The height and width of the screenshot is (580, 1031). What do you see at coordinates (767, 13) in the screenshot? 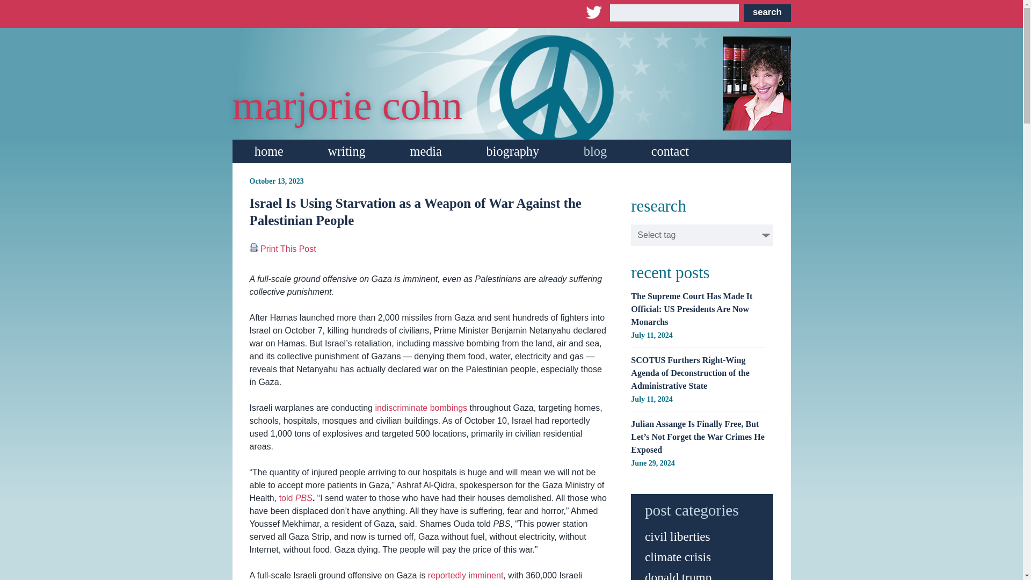
I see `Search` at bounding box center [767, 13].